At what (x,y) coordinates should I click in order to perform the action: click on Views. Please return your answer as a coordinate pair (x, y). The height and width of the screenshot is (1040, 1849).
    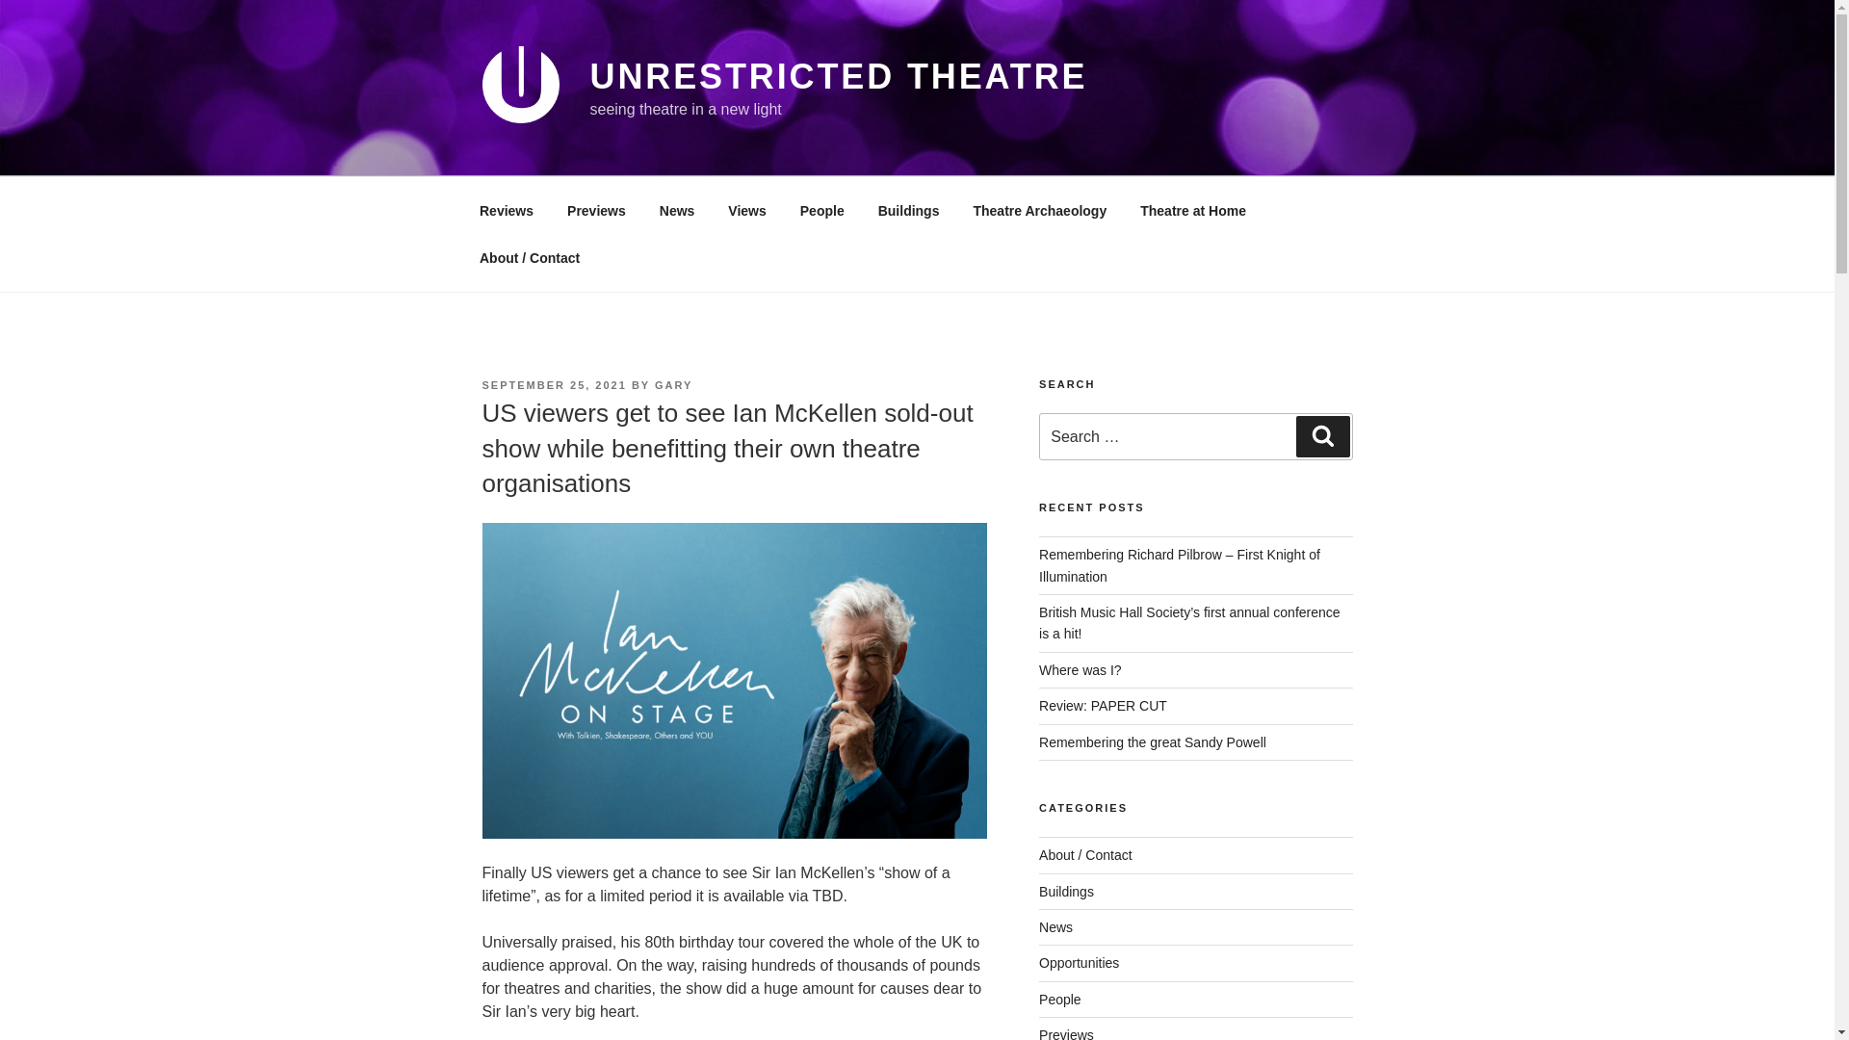
    Looking at the image, I should click on (747, 210).